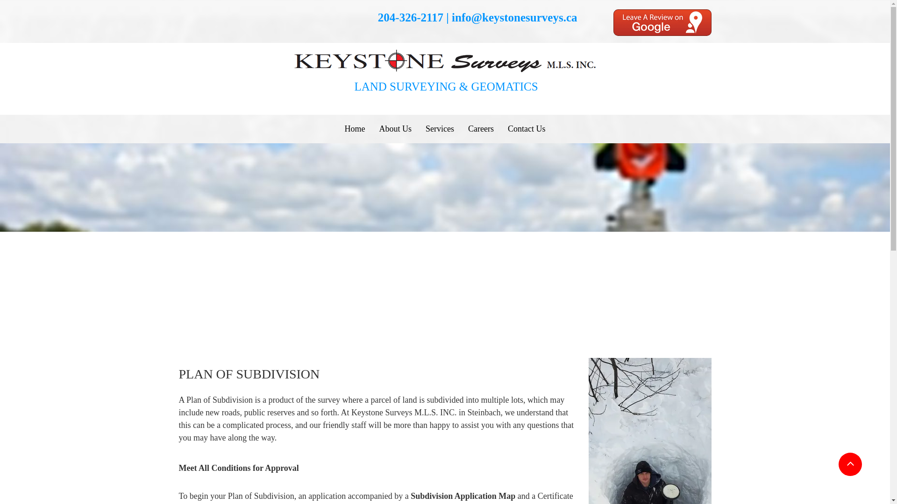  Describe the element at coordinates (410, 17) in the screenshot. I see `204-326-2117` at that location.